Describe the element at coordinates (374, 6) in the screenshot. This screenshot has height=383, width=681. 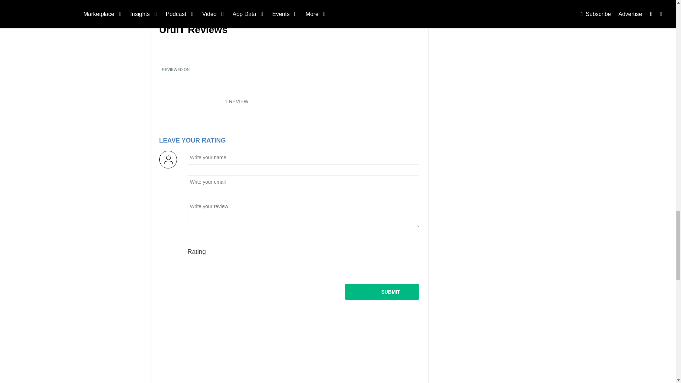
I see `Syon Infomedia` at that location.